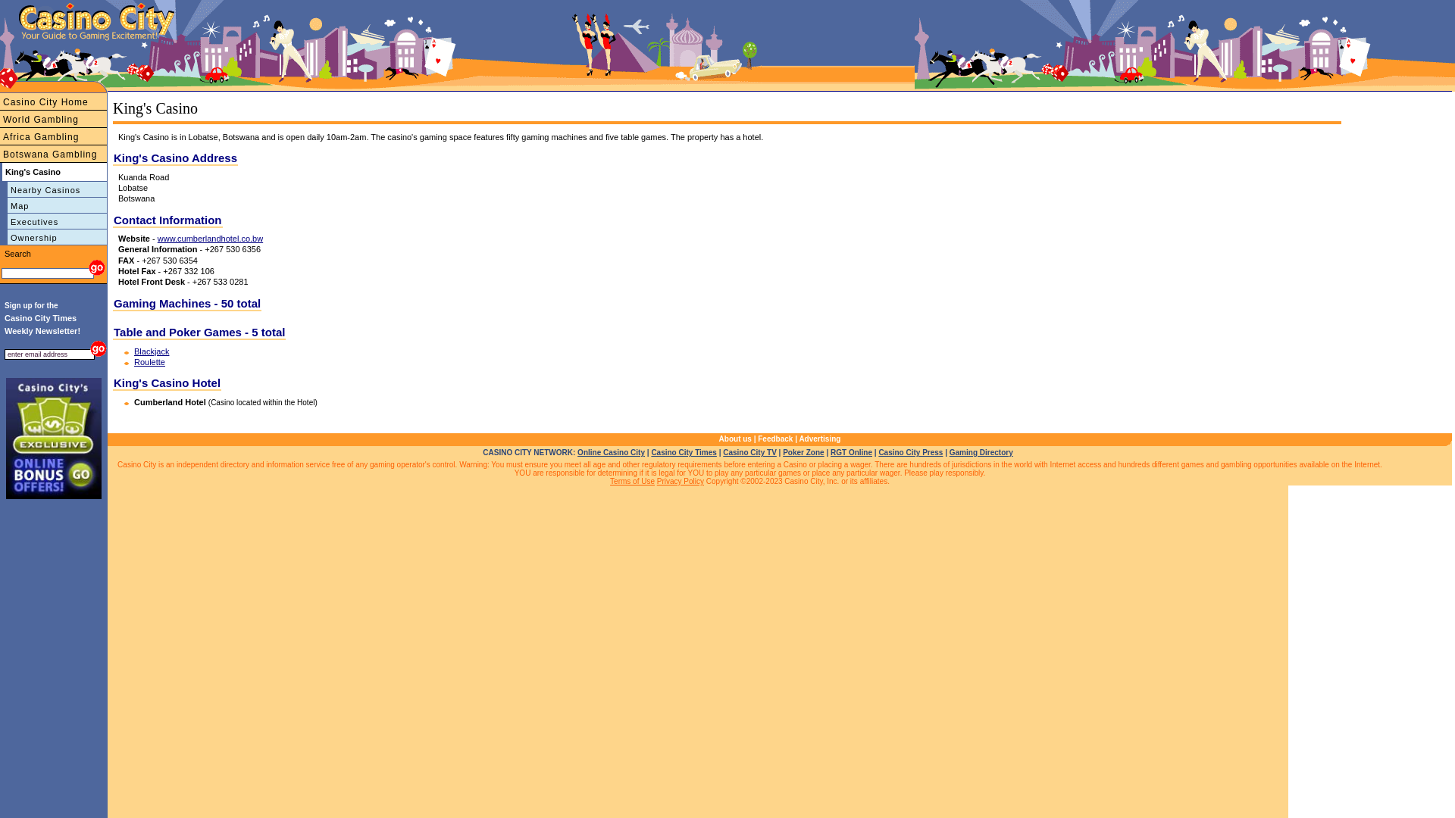  I want to click on Feedback, so click(775, 439).